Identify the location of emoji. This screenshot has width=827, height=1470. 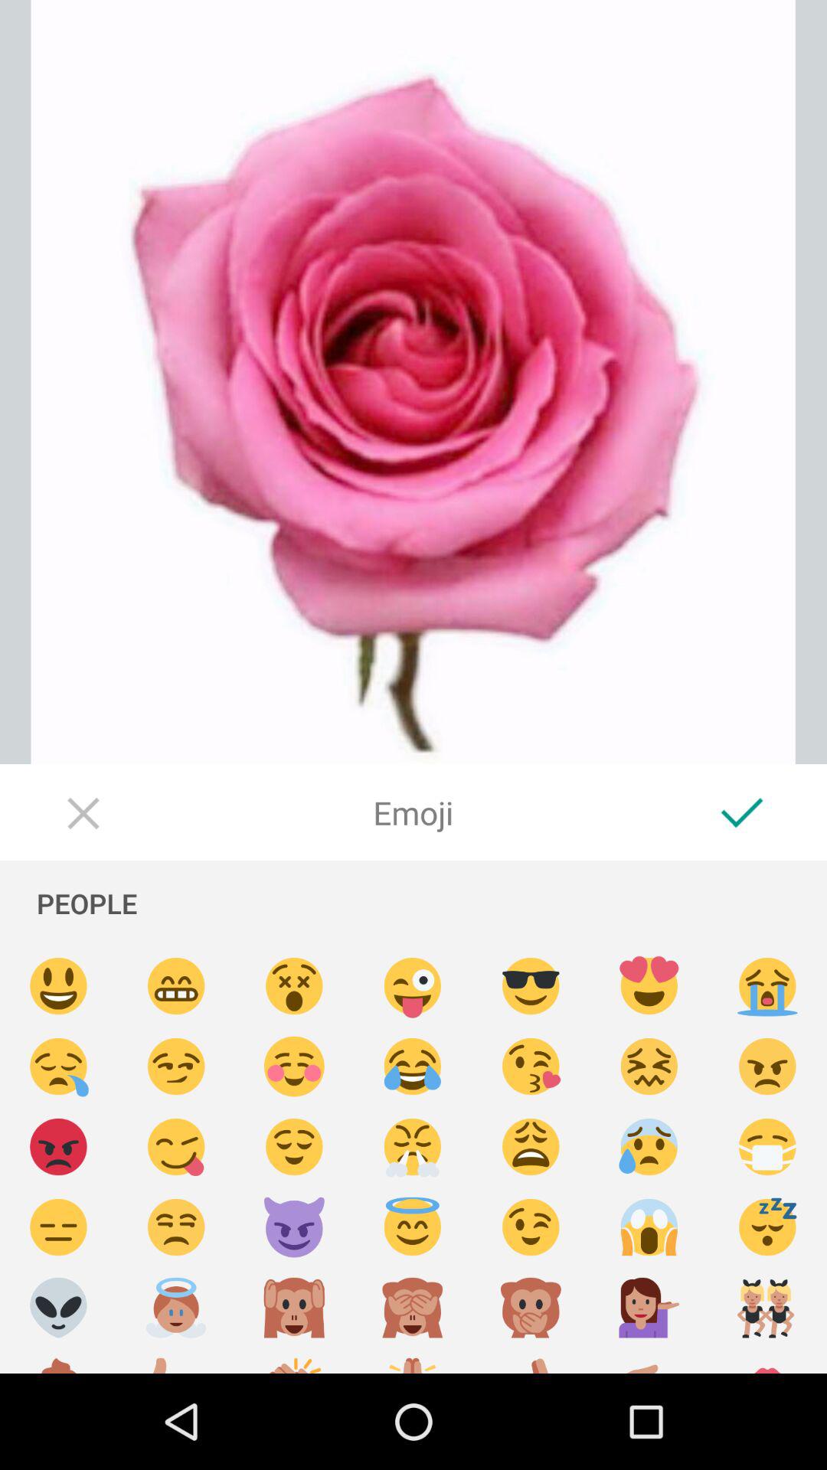
(413, 1308).